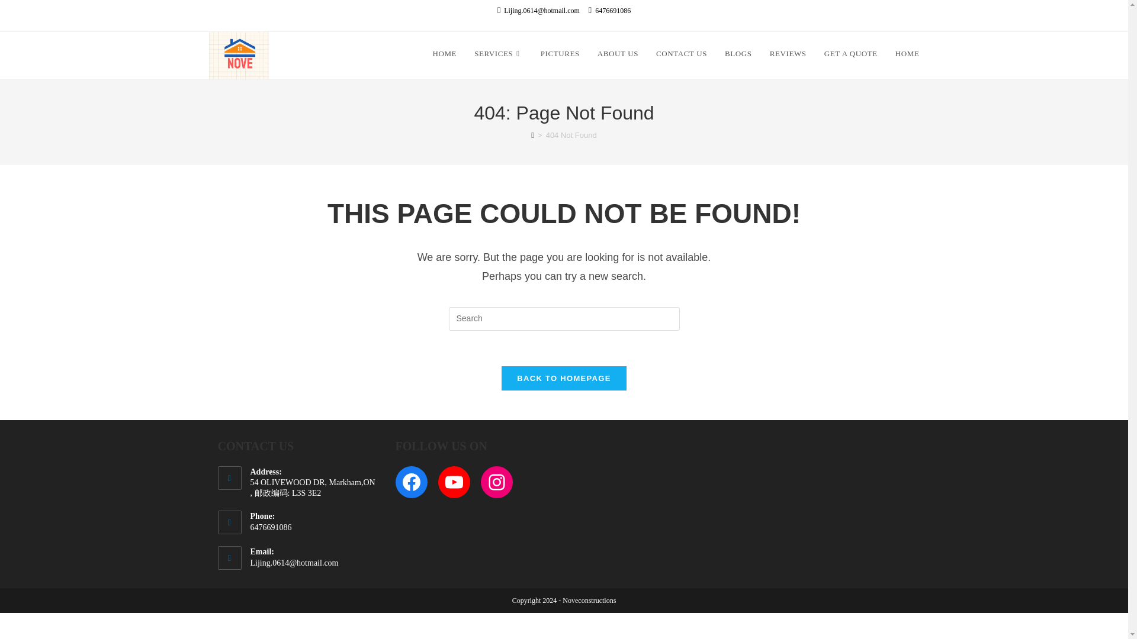  What do you see at coordinates (907, 54) in the screenshot?
I see `HOME` at bounding box center [907, 54].